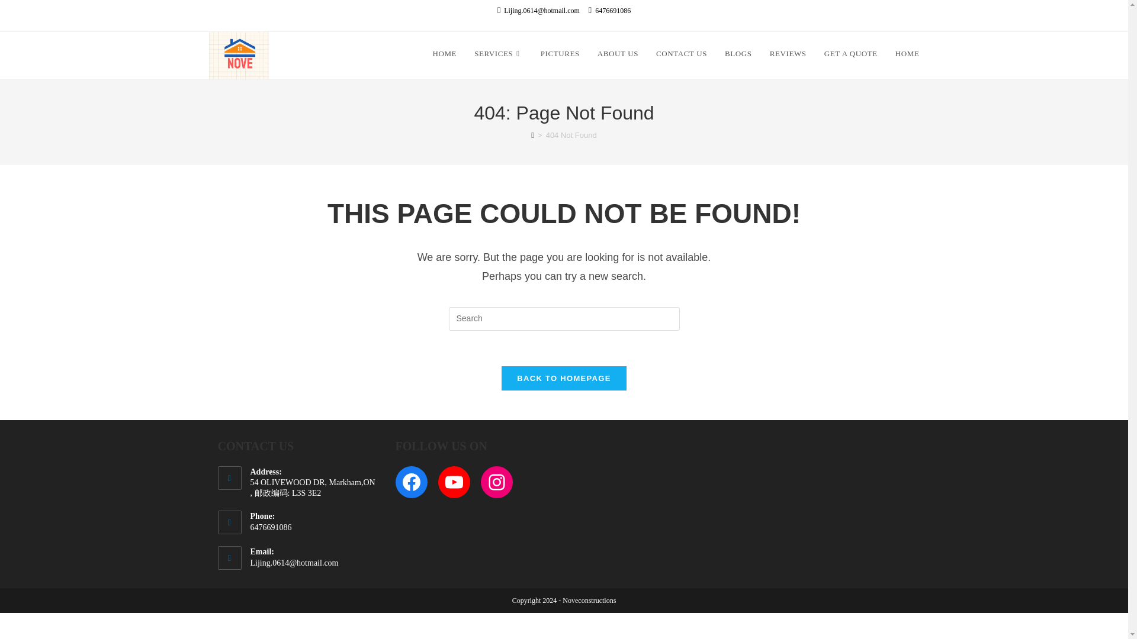  What do you see at coordinates (907, 54) in the screenshot?
I see `HOME` at bounding box center [907, 54].